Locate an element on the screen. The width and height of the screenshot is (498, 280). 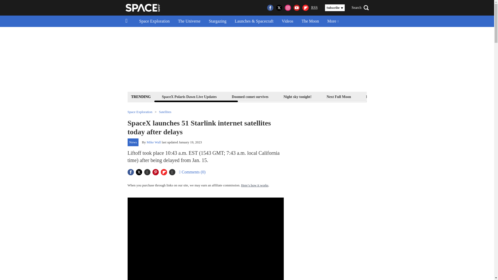
Best Telescopes is located at coordinates (378, 96).